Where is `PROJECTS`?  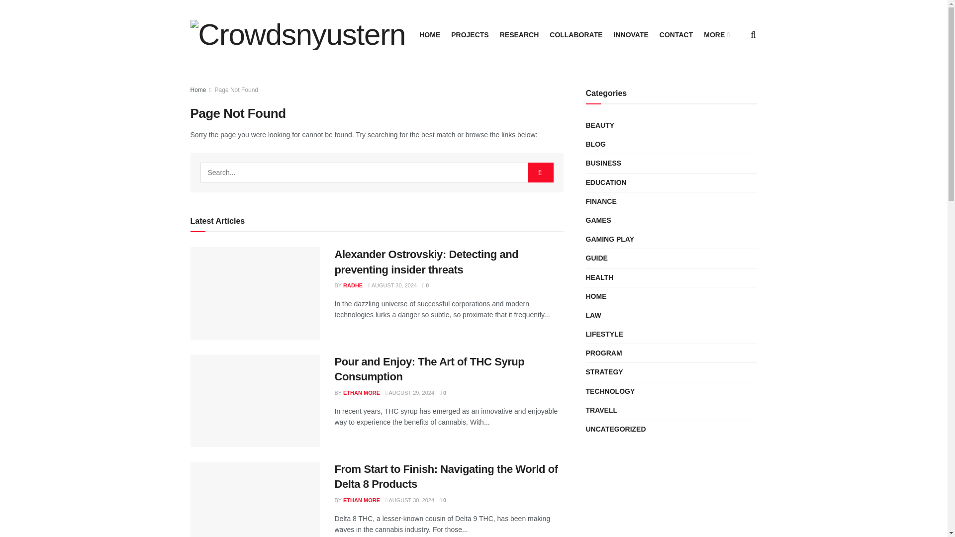 PROJECTS is located at coordinates (470, 35).